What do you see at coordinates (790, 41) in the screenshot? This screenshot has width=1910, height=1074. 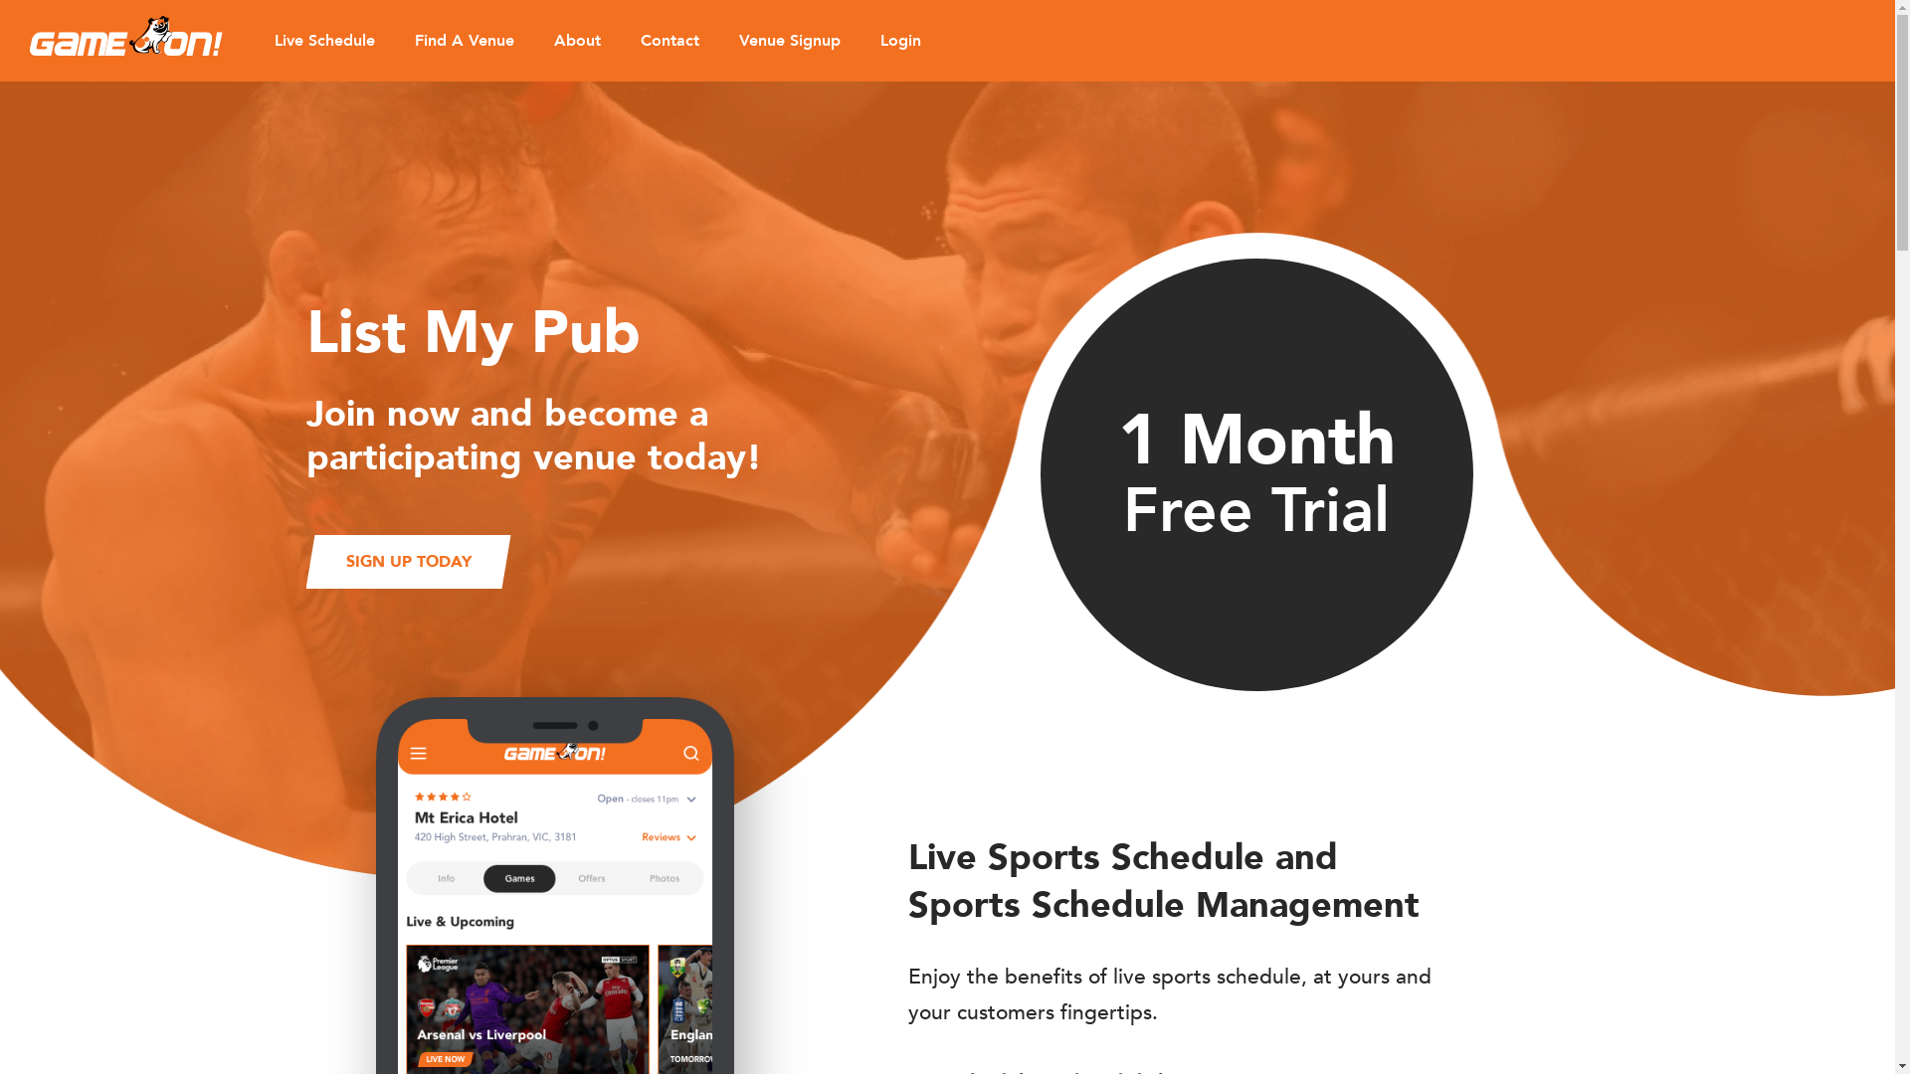 I see `Venue Signup` at bounding box center [790, 41].